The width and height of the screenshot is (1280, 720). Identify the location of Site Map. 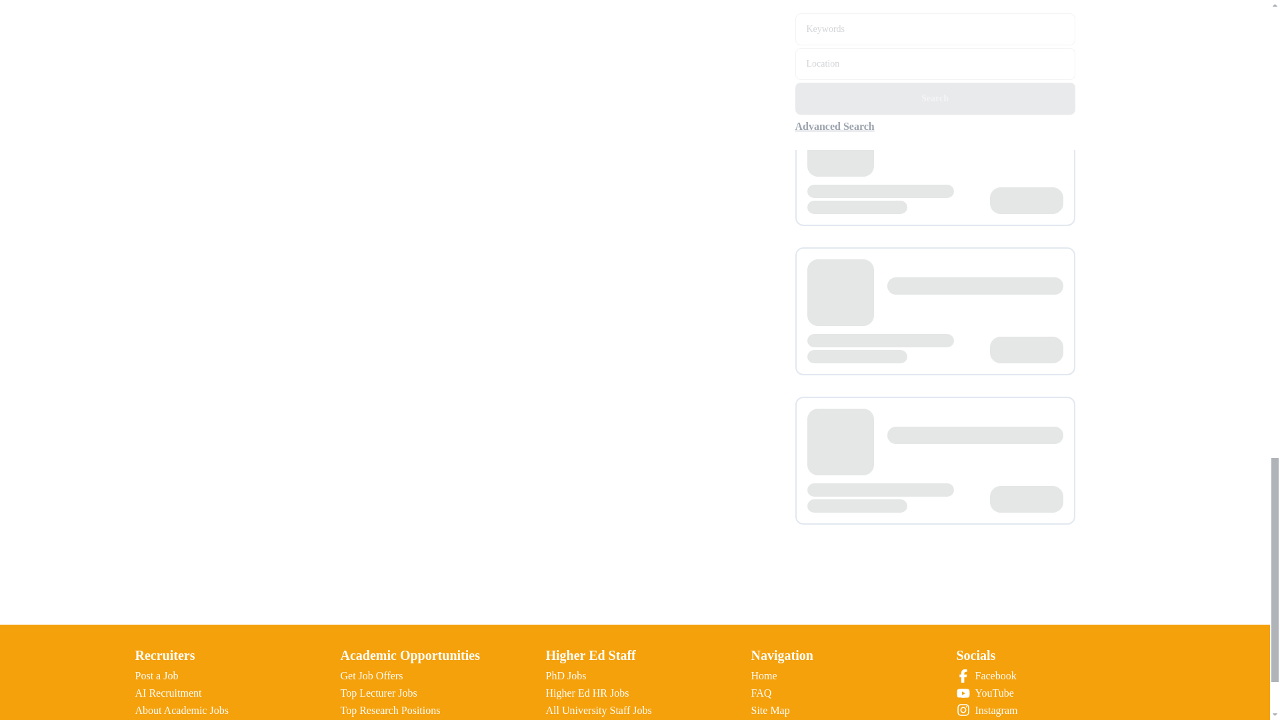
(769, 710).